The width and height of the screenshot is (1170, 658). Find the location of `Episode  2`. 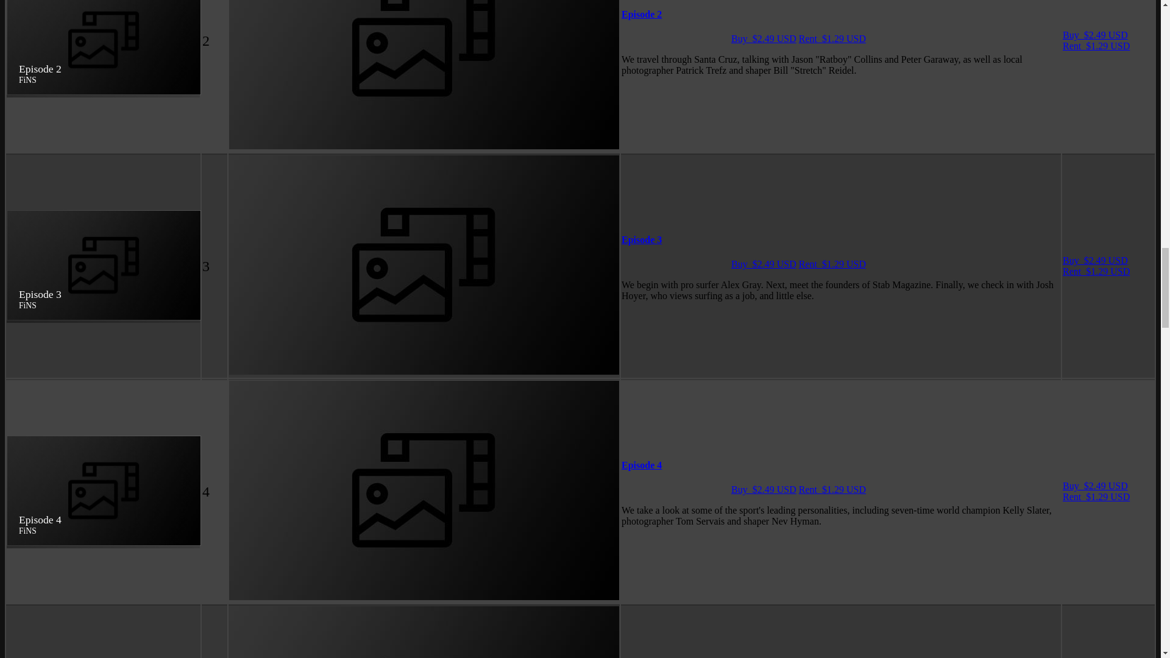

Episode  2 is located at coordinates (641, 15).